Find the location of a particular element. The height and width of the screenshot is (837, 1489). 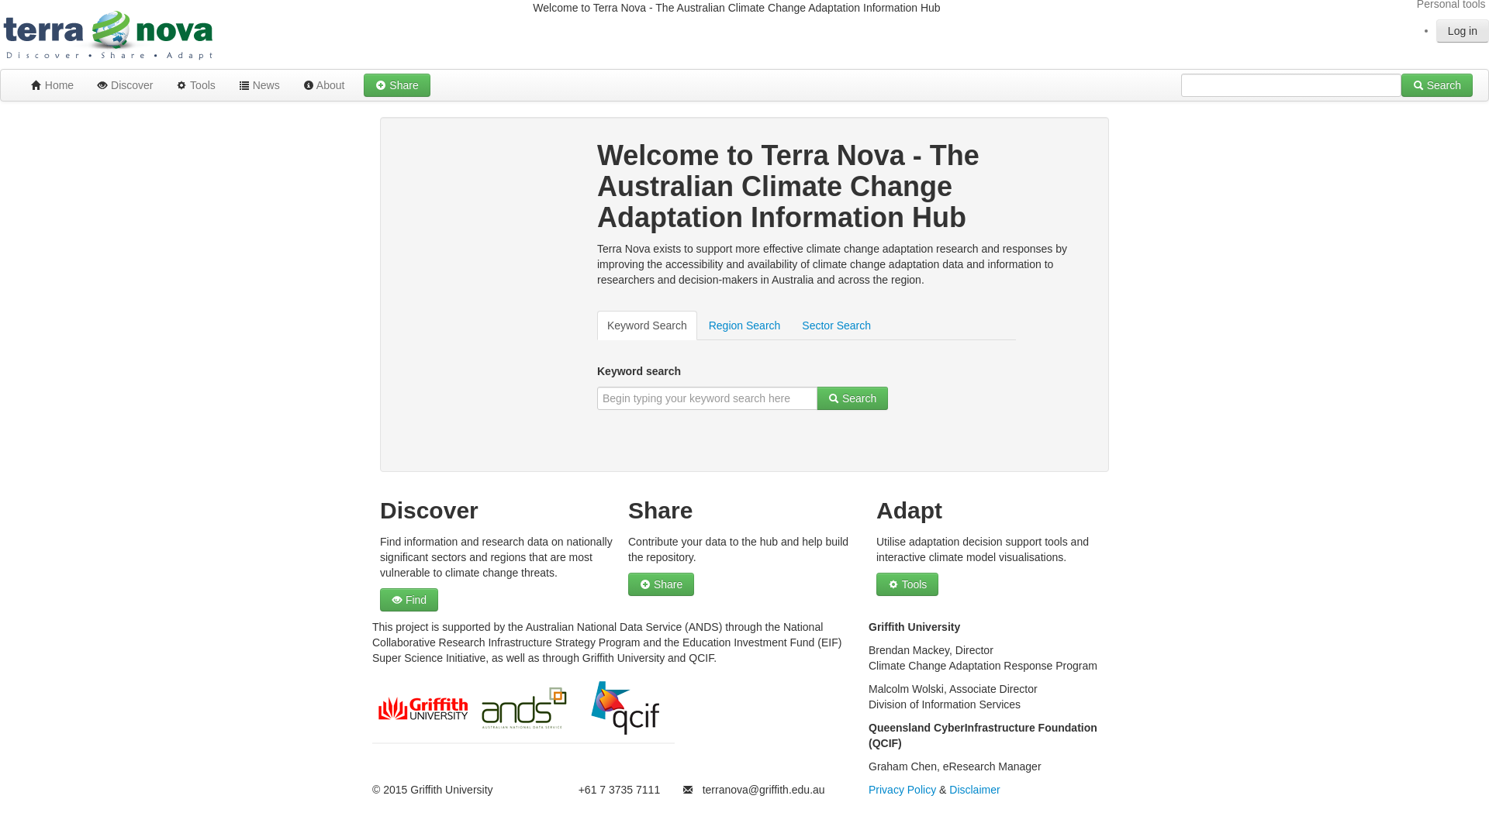

Tools is located at coordinates (195, 85).